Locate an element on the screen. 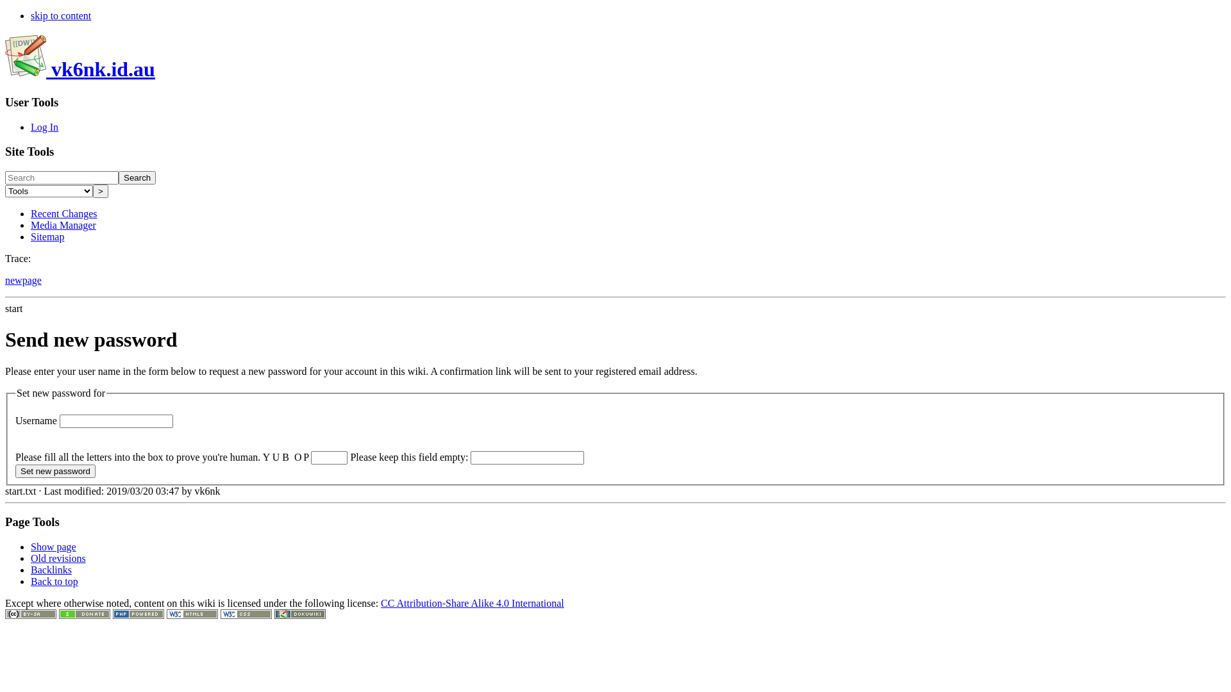 Image resolution: width=1231 pixels, height=692 pixels. Powered by PHP is located at coordinates (138, 615).